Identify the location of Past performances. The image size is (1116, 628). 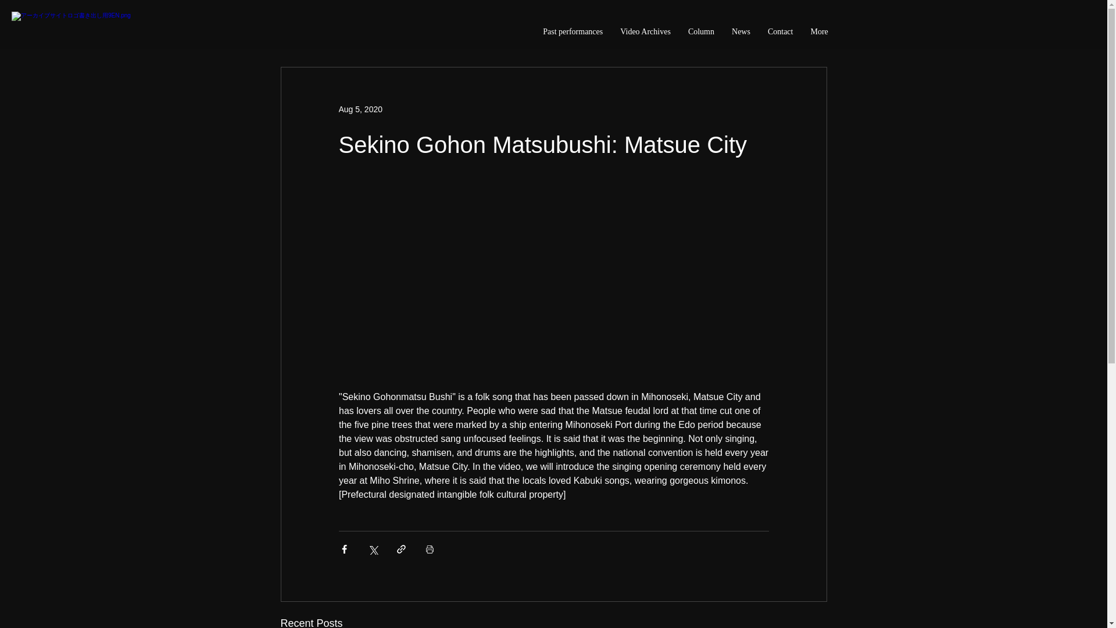
(573, 37).